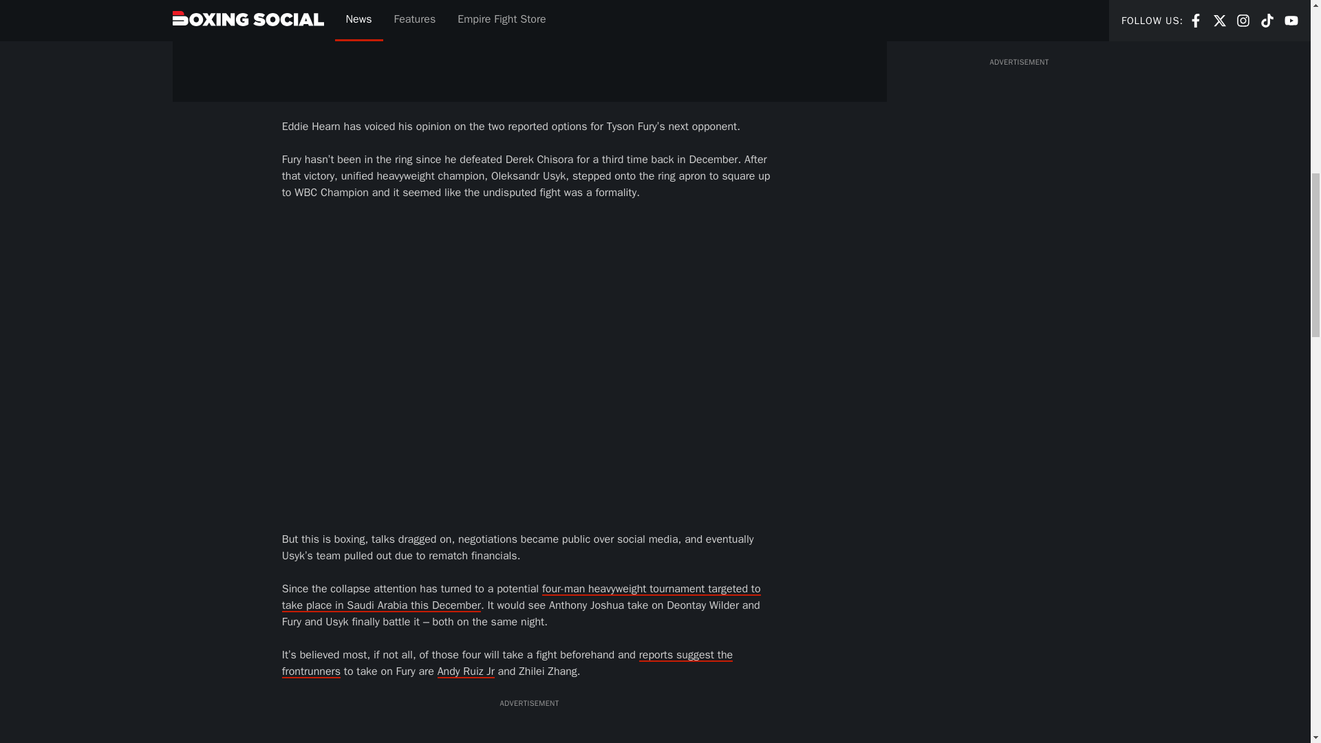  What do you see at coordinates (465, 671) in the screenshot?
I see `Andy Ruiz Jr` at bounding box center [465, 671].